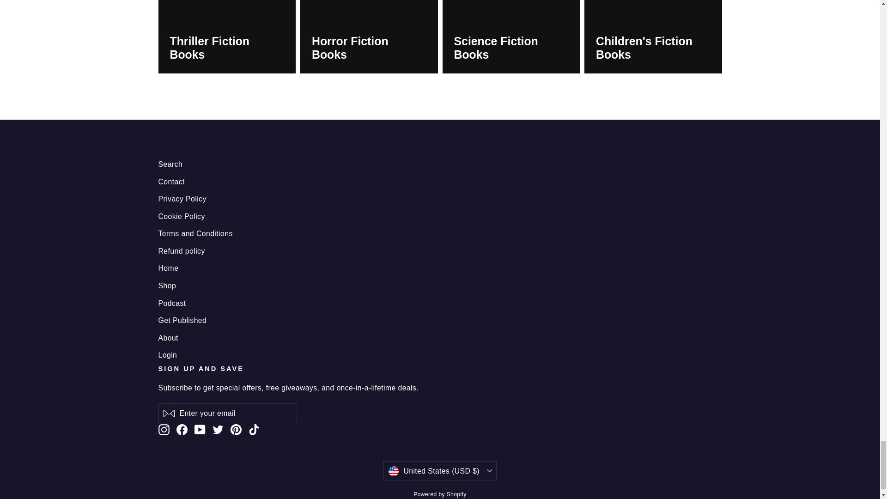 The height and width of the screenshot is (499, 887). I want to click on instagram, so click(164, 430).